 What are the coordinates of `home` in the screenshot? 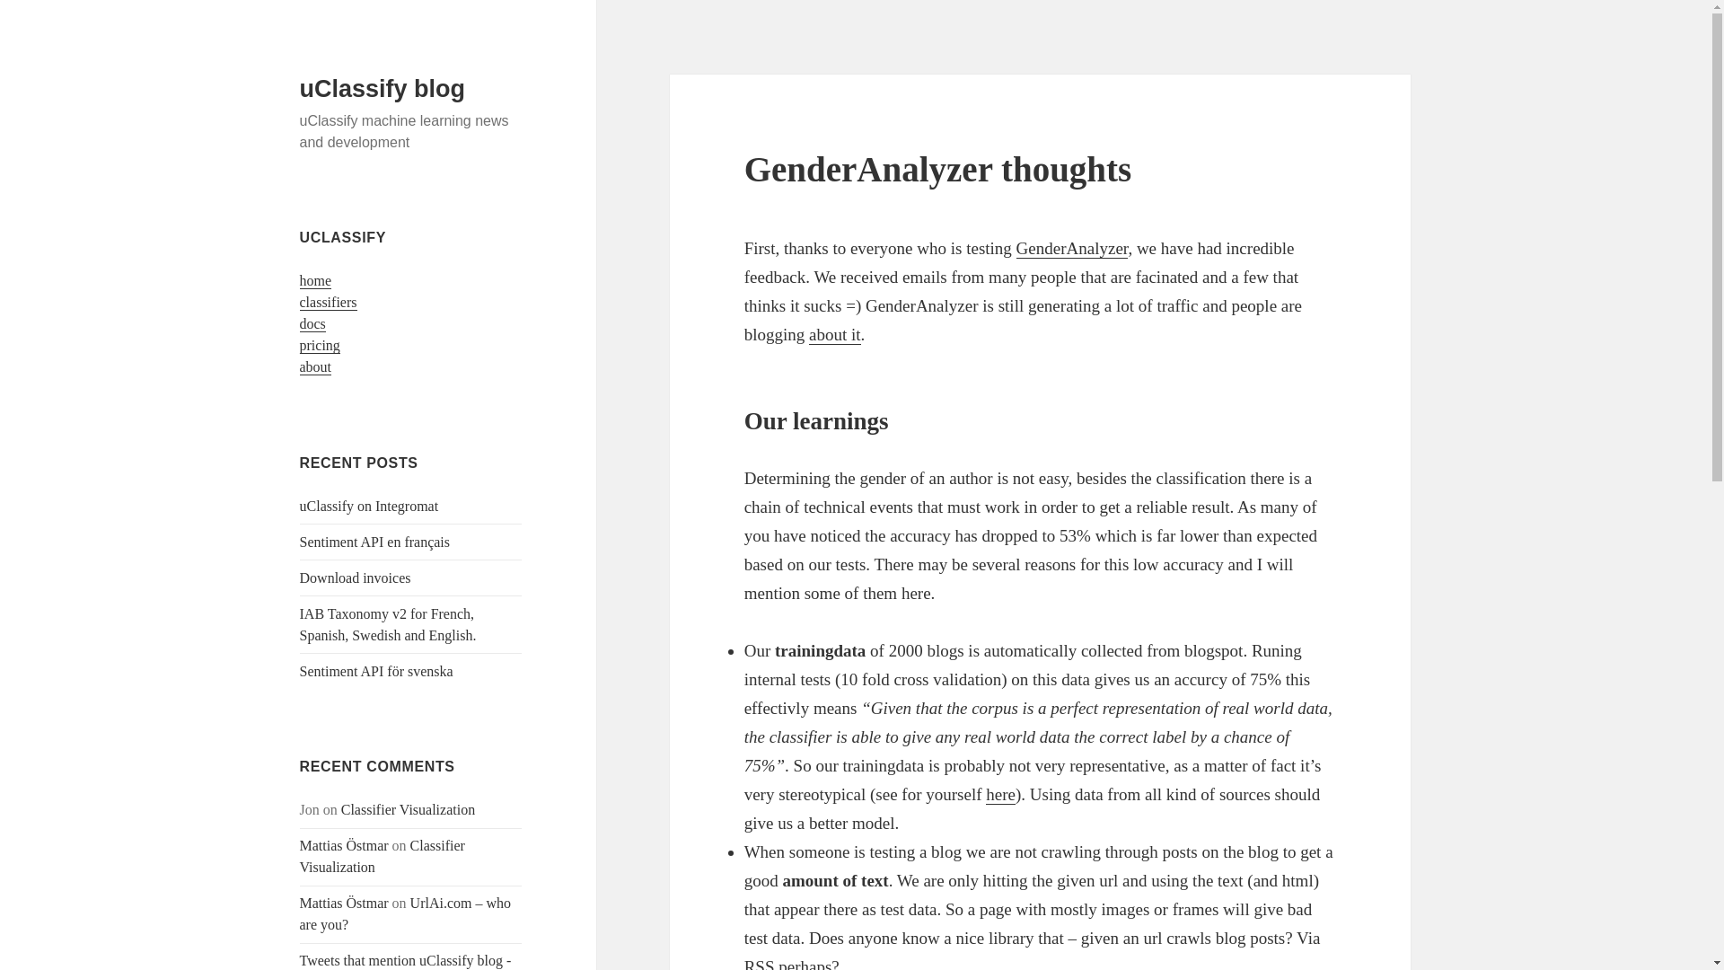 It's located at (316, 280).